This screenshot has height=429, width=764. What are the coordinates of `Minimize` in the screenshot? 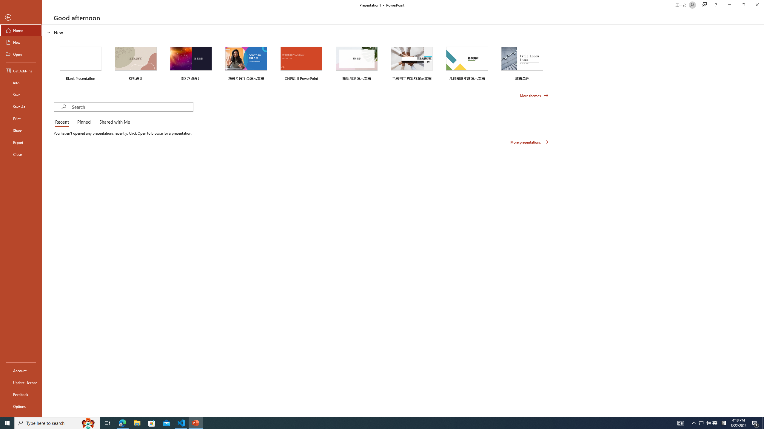 It's located at (729, 5).